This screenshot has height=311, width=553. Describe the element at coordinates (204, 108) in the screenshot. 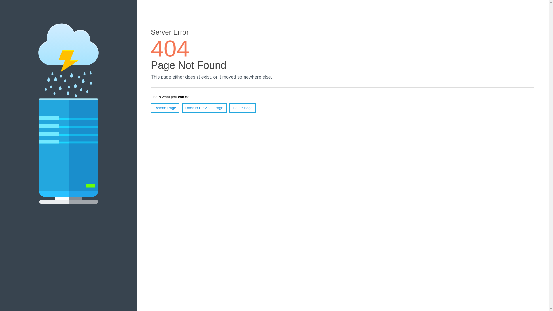

I see `Back to Previous Page` at that location.